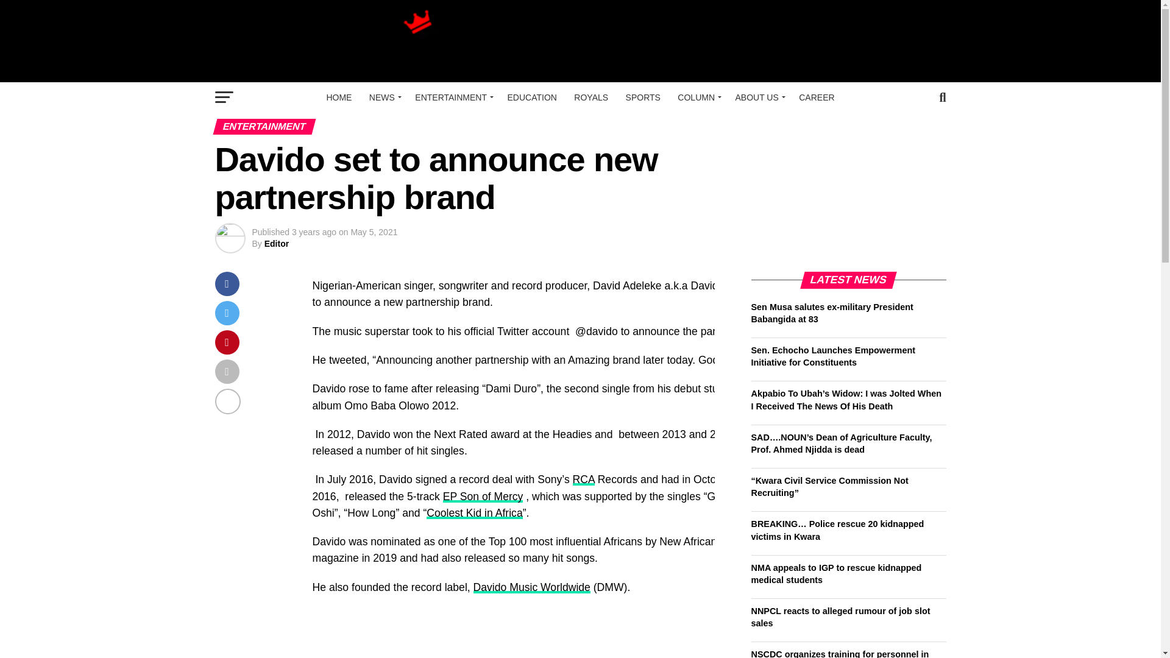  Describe the element at coordinates (383, 97) in the screenshot. I see `NEWS` at that location.